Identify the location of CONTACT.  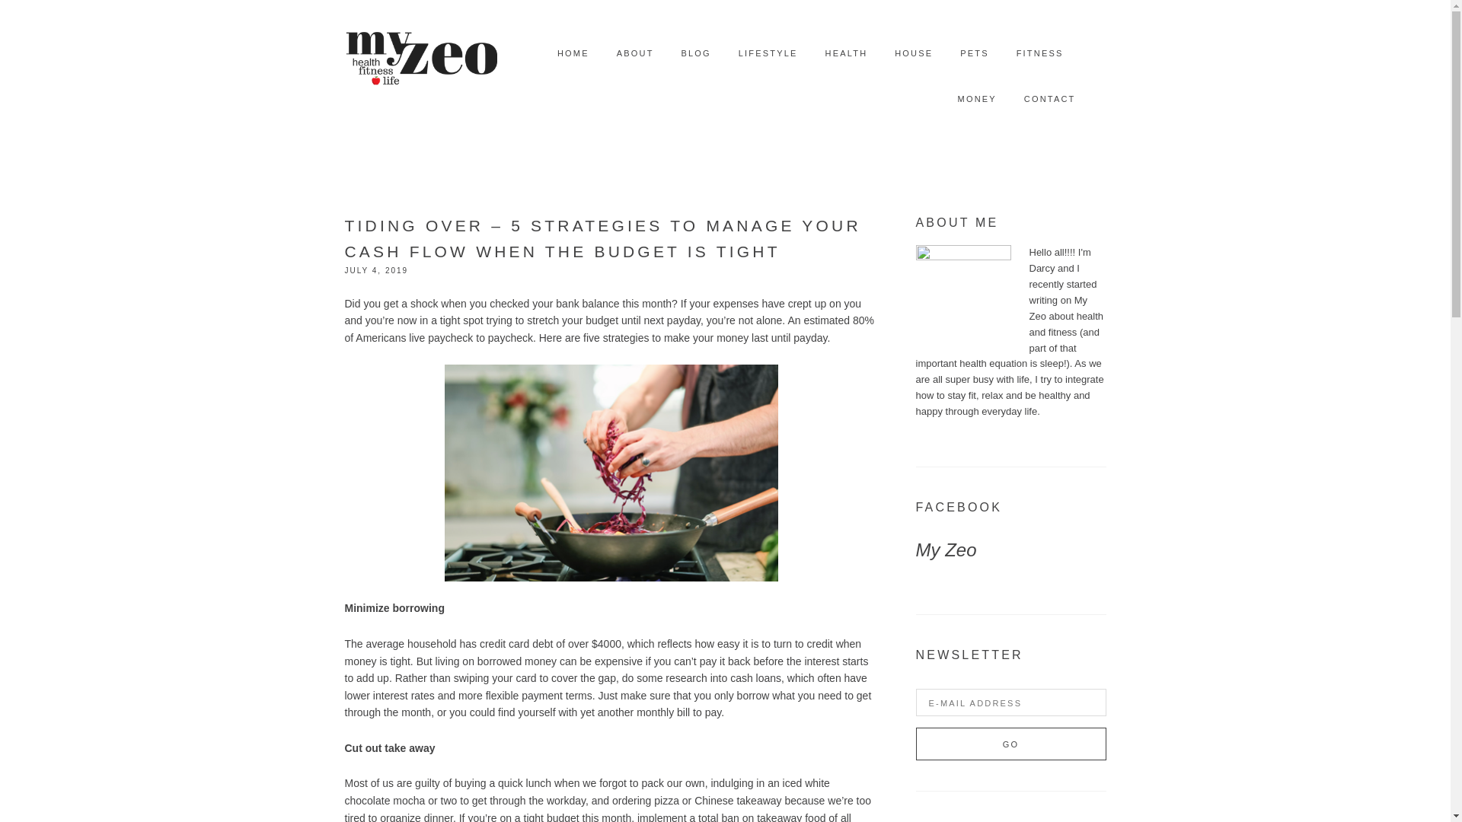
(1050, 99).